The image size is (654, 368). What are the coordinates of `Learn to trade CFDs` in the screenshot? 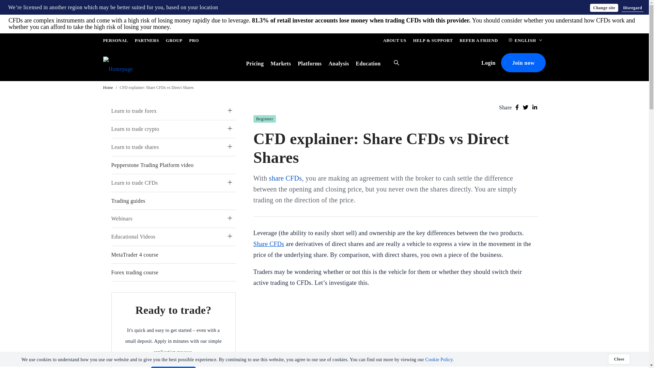 It's located at (134, 183).